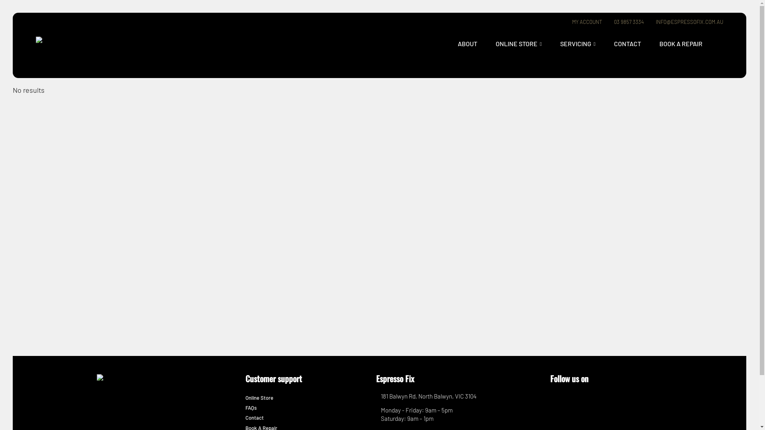 Image resolution: width=765 pixels, height=430 pixels. What do you see at coordinates (627, 22) in the screenshot?
I see `03 9857 3334` at bounding box center [627, 22].